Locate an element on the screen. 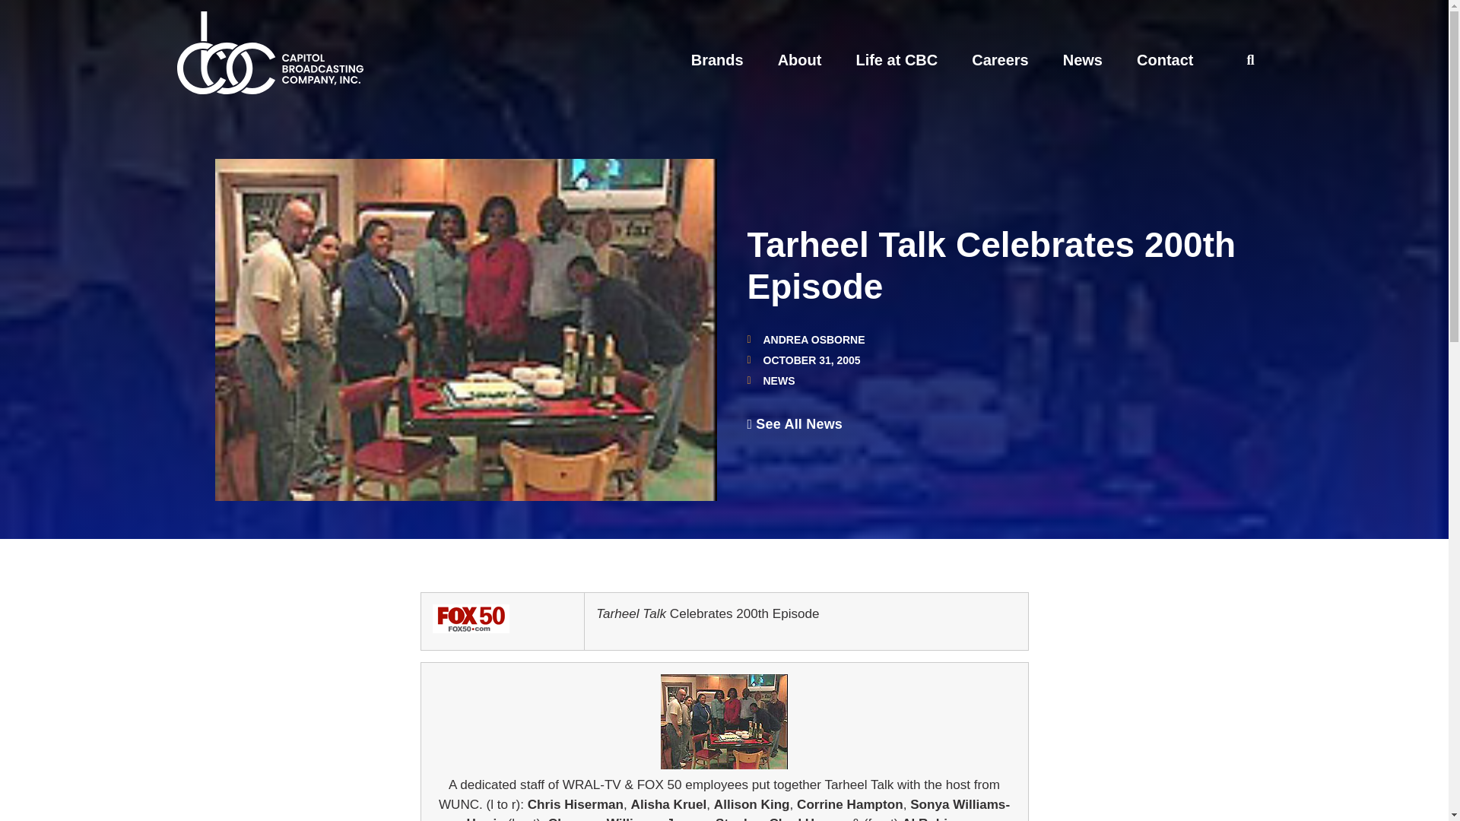 The width and height of the screenshot is (1460, 821). Contact is located at coordinates (1165, 59).